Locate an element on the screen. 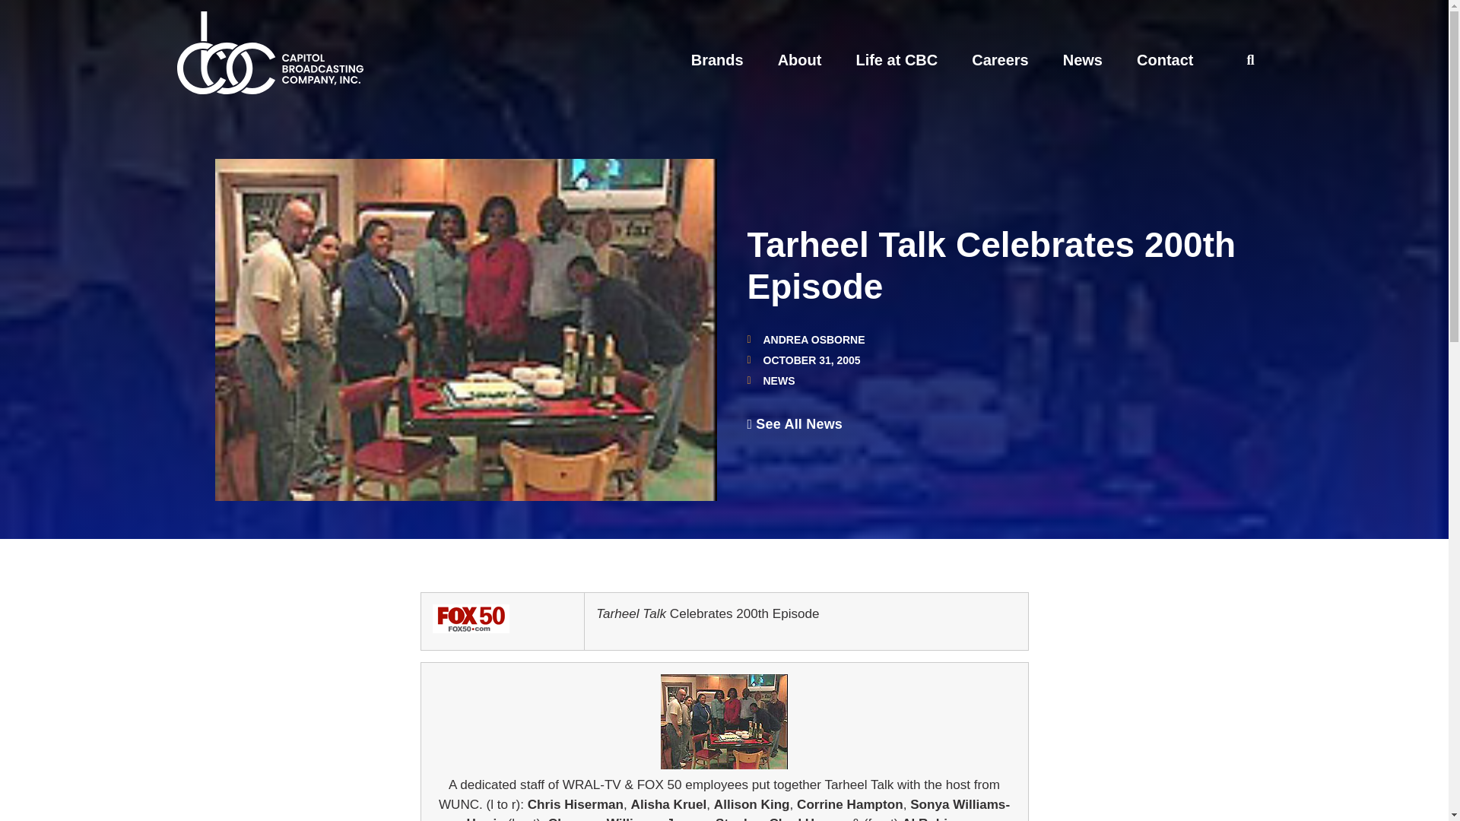 The width and height of the screenshot is (1460, 821). Contact is located at coordinates (1165, 59).